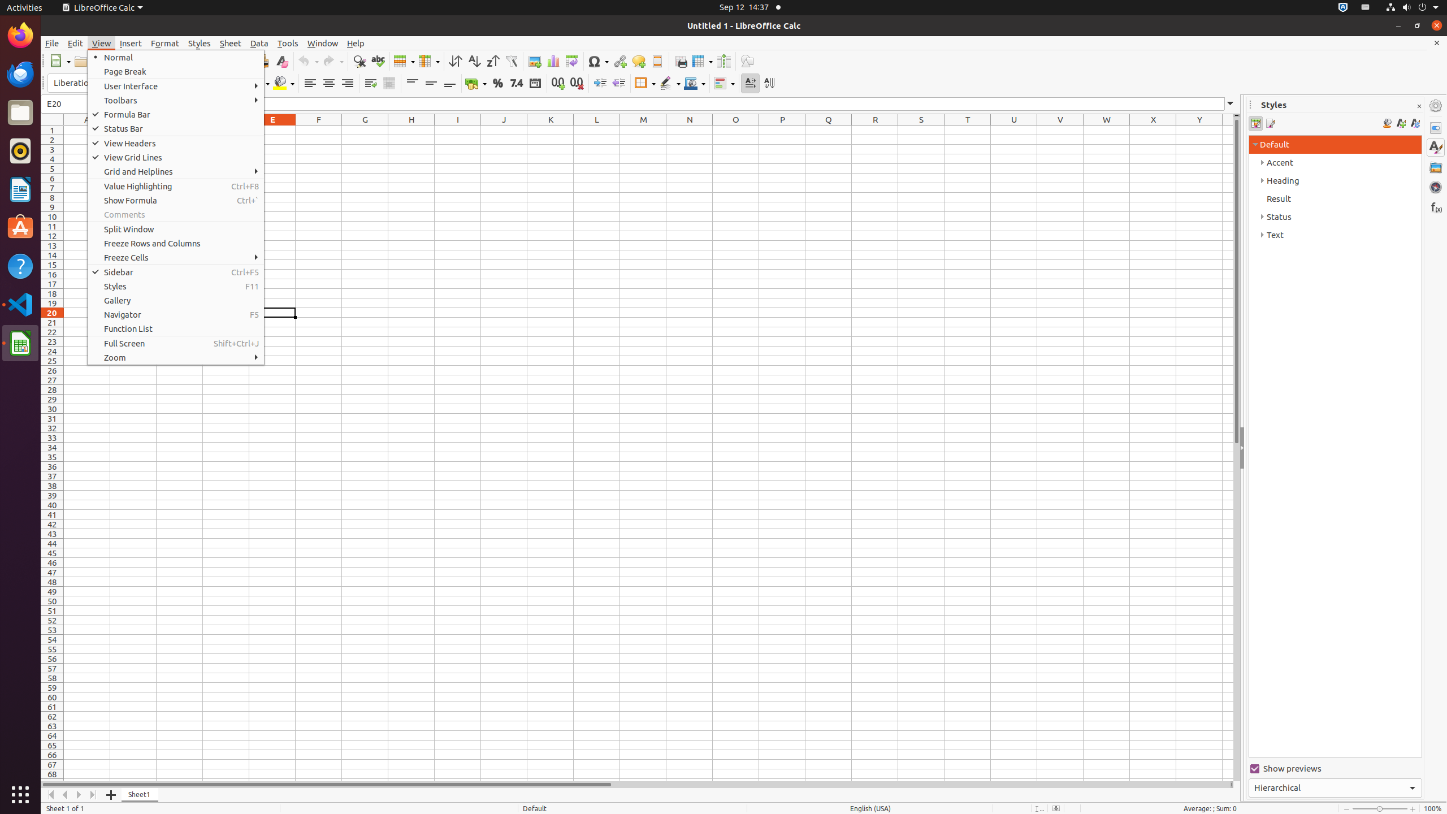 Image resolution: width=1447 pixels, height=814 pixels. What do you see at coordinates (619, 61) in the screenshot?
I see `Hyperlink` at bounding box center [619, 61].